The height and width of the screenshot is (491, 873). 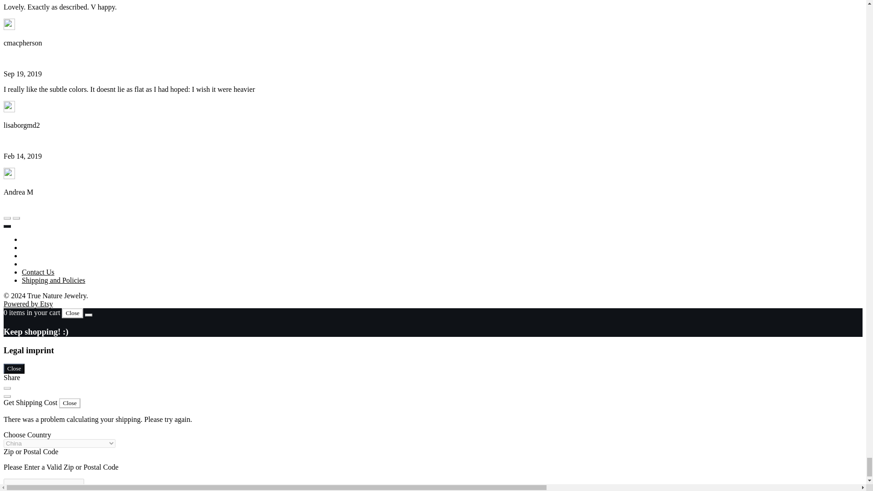 What do you see at coordinates (72, 313) in the screenshot?
I see `Close` at bounding box center [72, 313].